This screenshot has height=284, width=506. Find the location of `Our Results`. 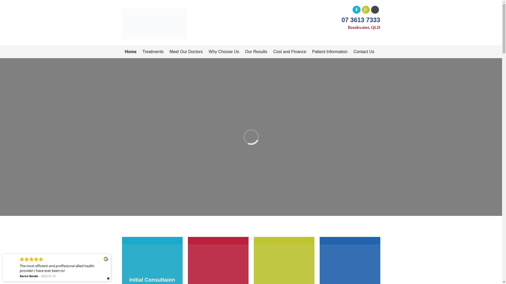

Our Results is located at coordinates (256, 52).